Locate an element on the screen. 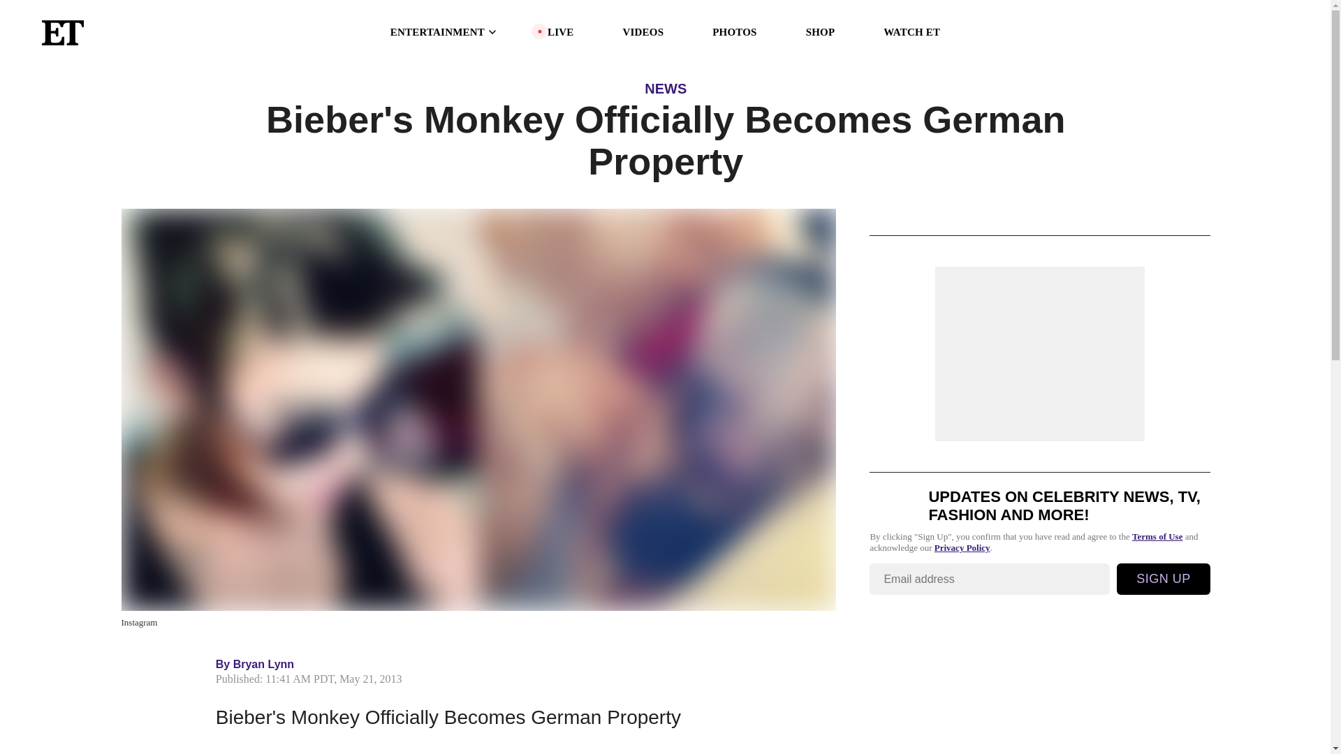  PHOTOS is located at coordinates (733, 32).